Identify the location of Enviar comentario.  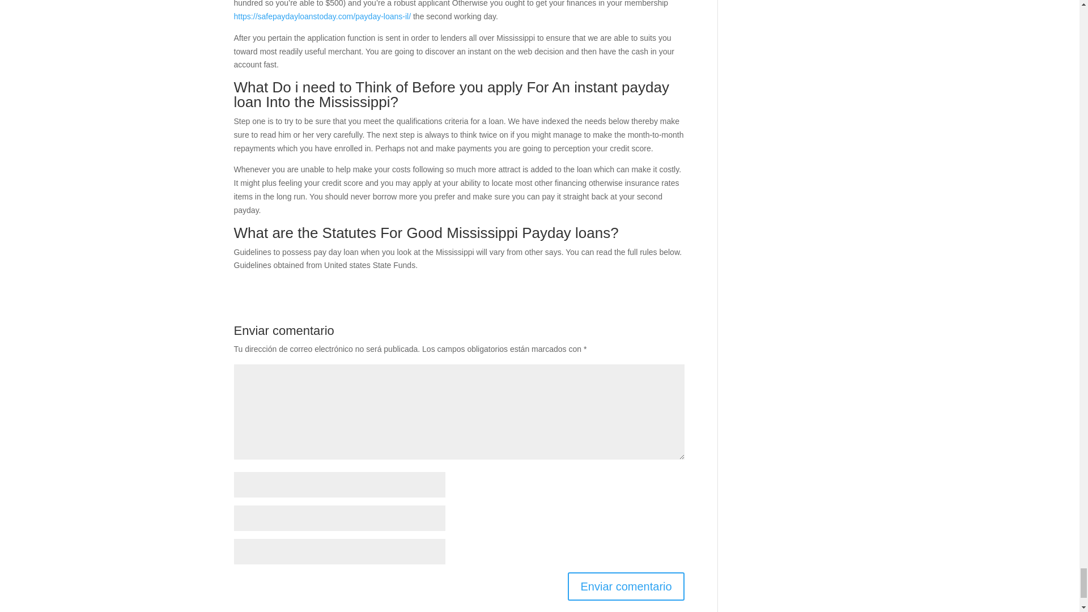
(626, 586).